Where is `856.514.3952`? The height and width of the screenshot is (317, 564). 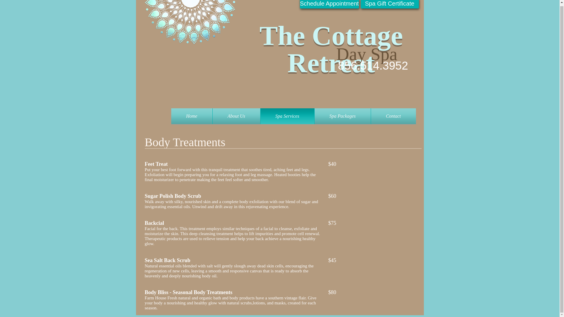 856.514.3952 is located at coordinates (373, 65).